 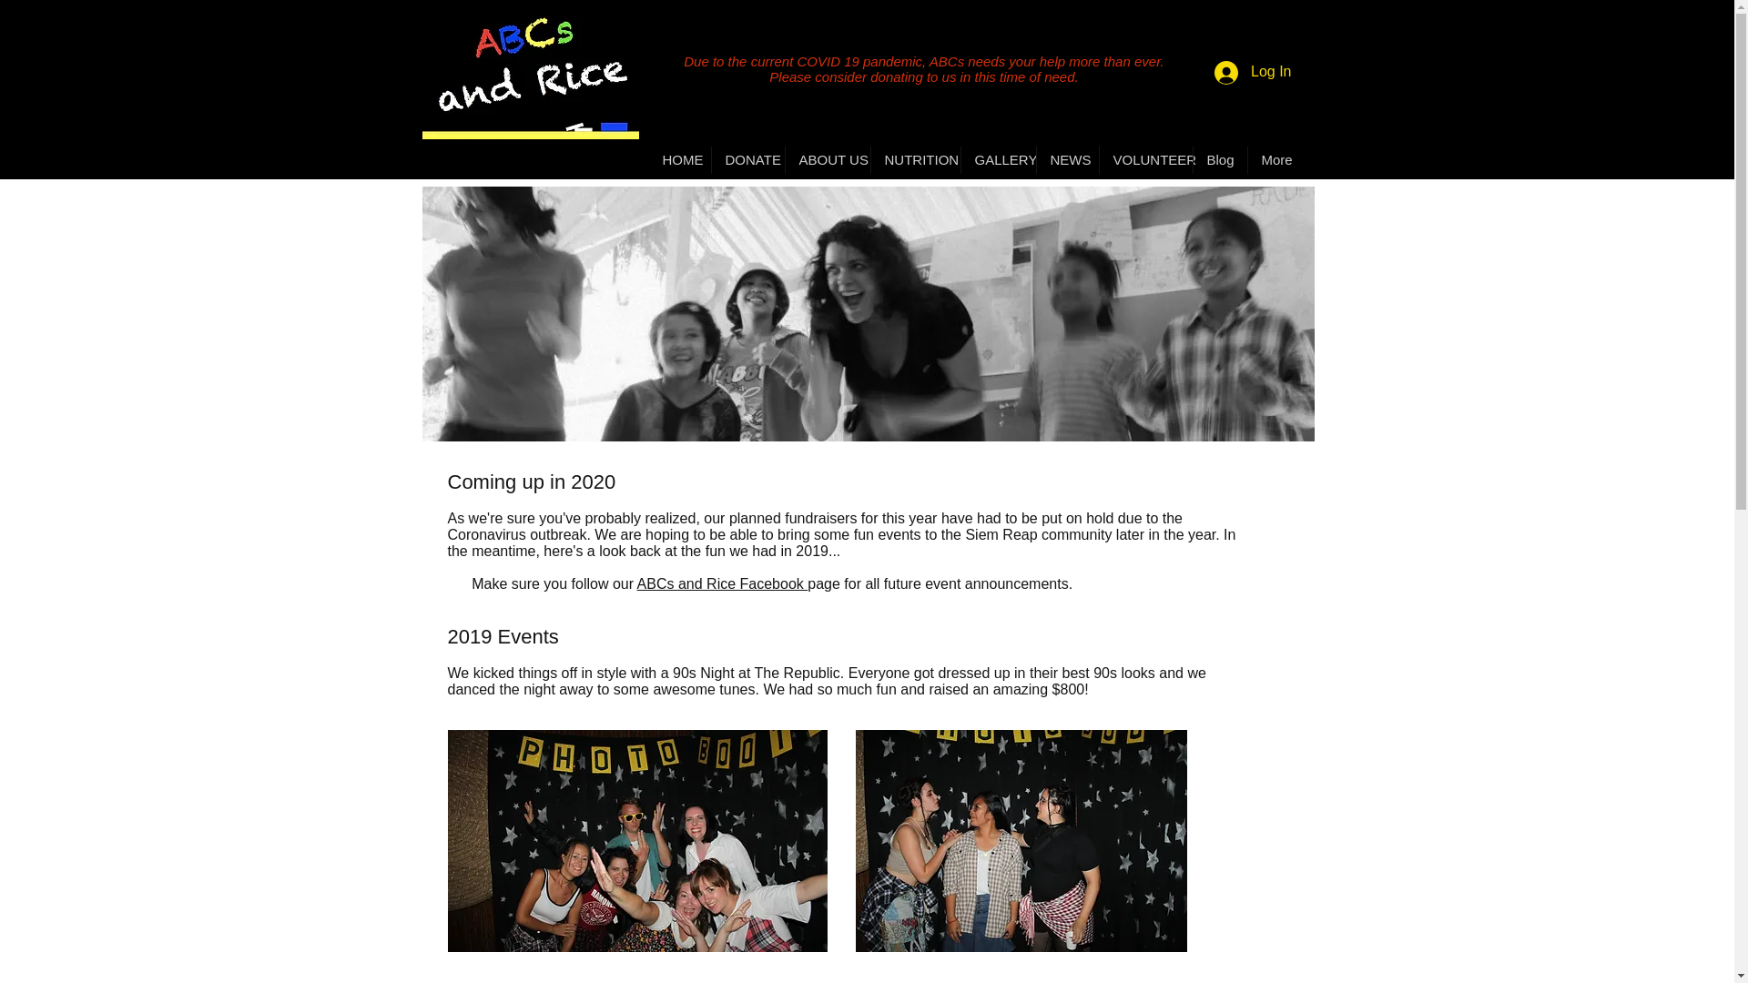 I want to click on VOLUNTEER, so click(x=1145, y=160).